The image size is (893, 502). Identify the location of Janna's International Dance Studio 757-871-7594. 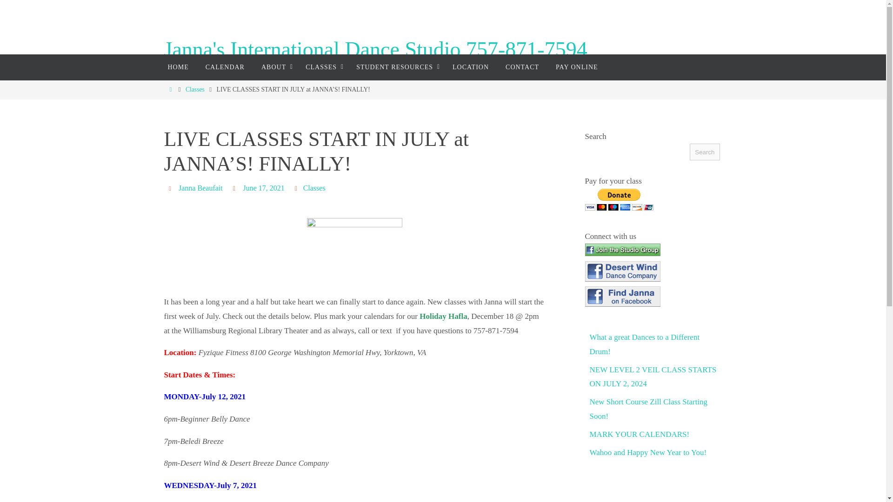
(375, 50).